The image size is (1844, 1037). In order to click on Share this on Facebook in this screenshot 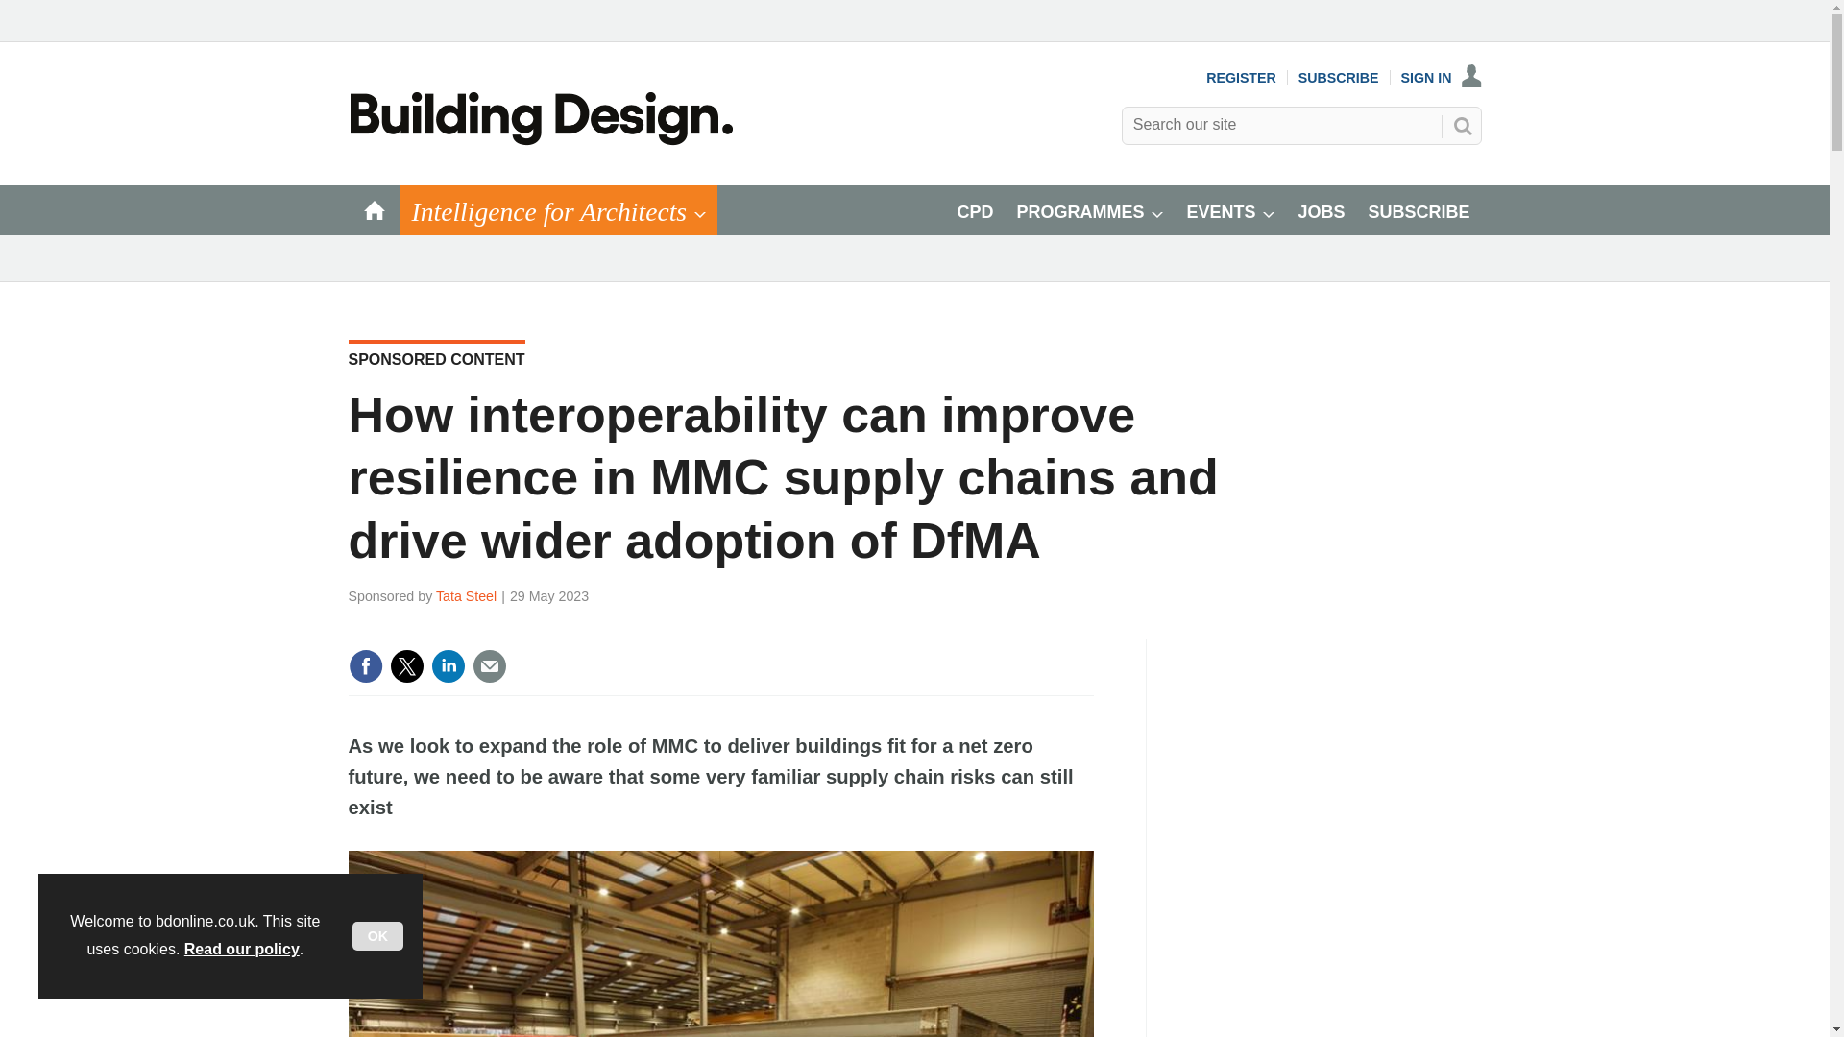, I will do `click(365, 666)`.